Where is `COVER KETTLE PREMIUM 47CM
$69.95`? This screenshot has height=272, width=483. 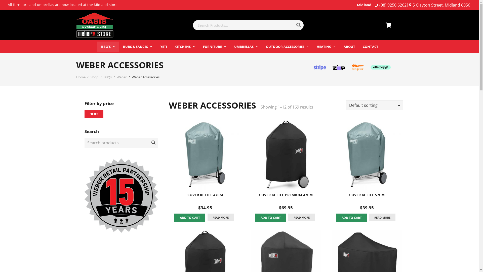
COVER KETTLE PREMIUM 47CM
$69.95 is located at coordinates (286, 165).